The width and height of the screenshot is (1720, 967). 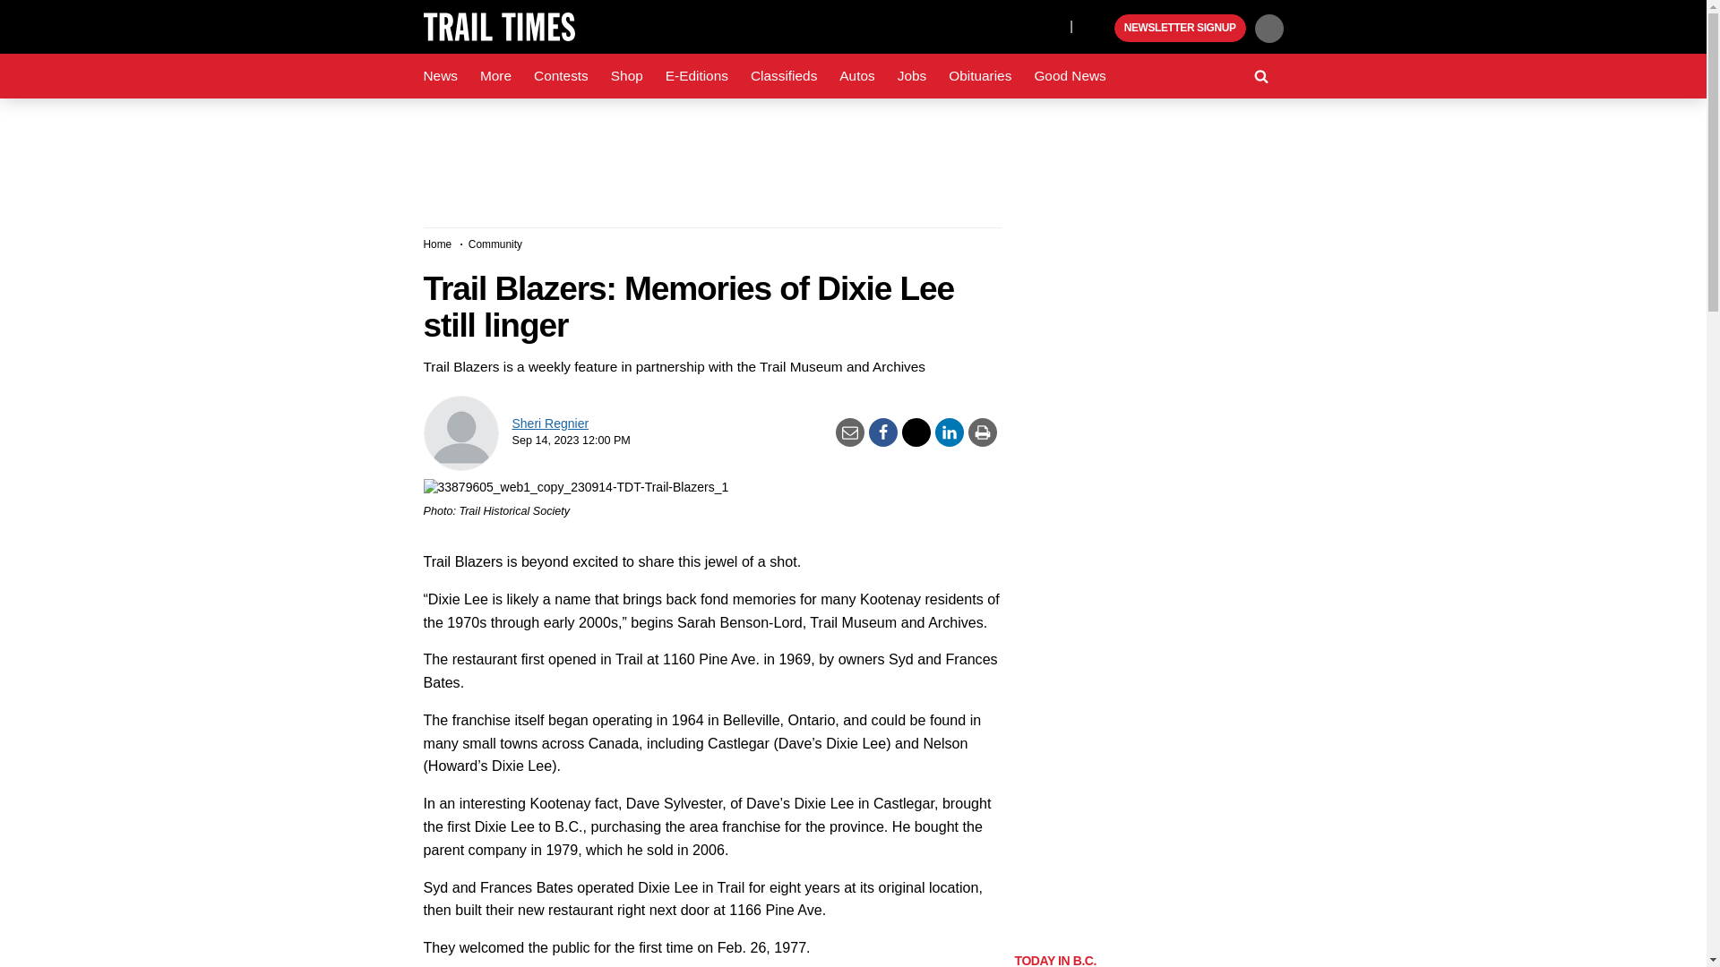 What do you see at coordinates (1180, 29) in the screenshot?
I see `NEWSLETTER SIGNUP` at bounding box center [1180, 29].